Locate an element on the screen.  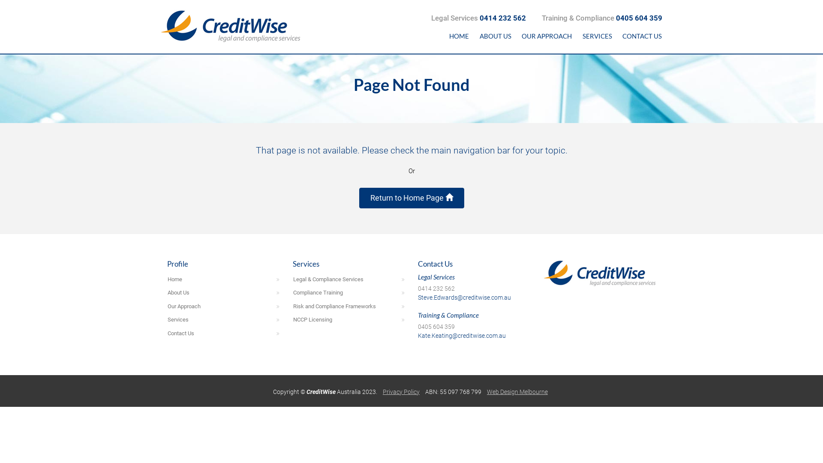
ABOUT US is located at coordinates (496, 36).